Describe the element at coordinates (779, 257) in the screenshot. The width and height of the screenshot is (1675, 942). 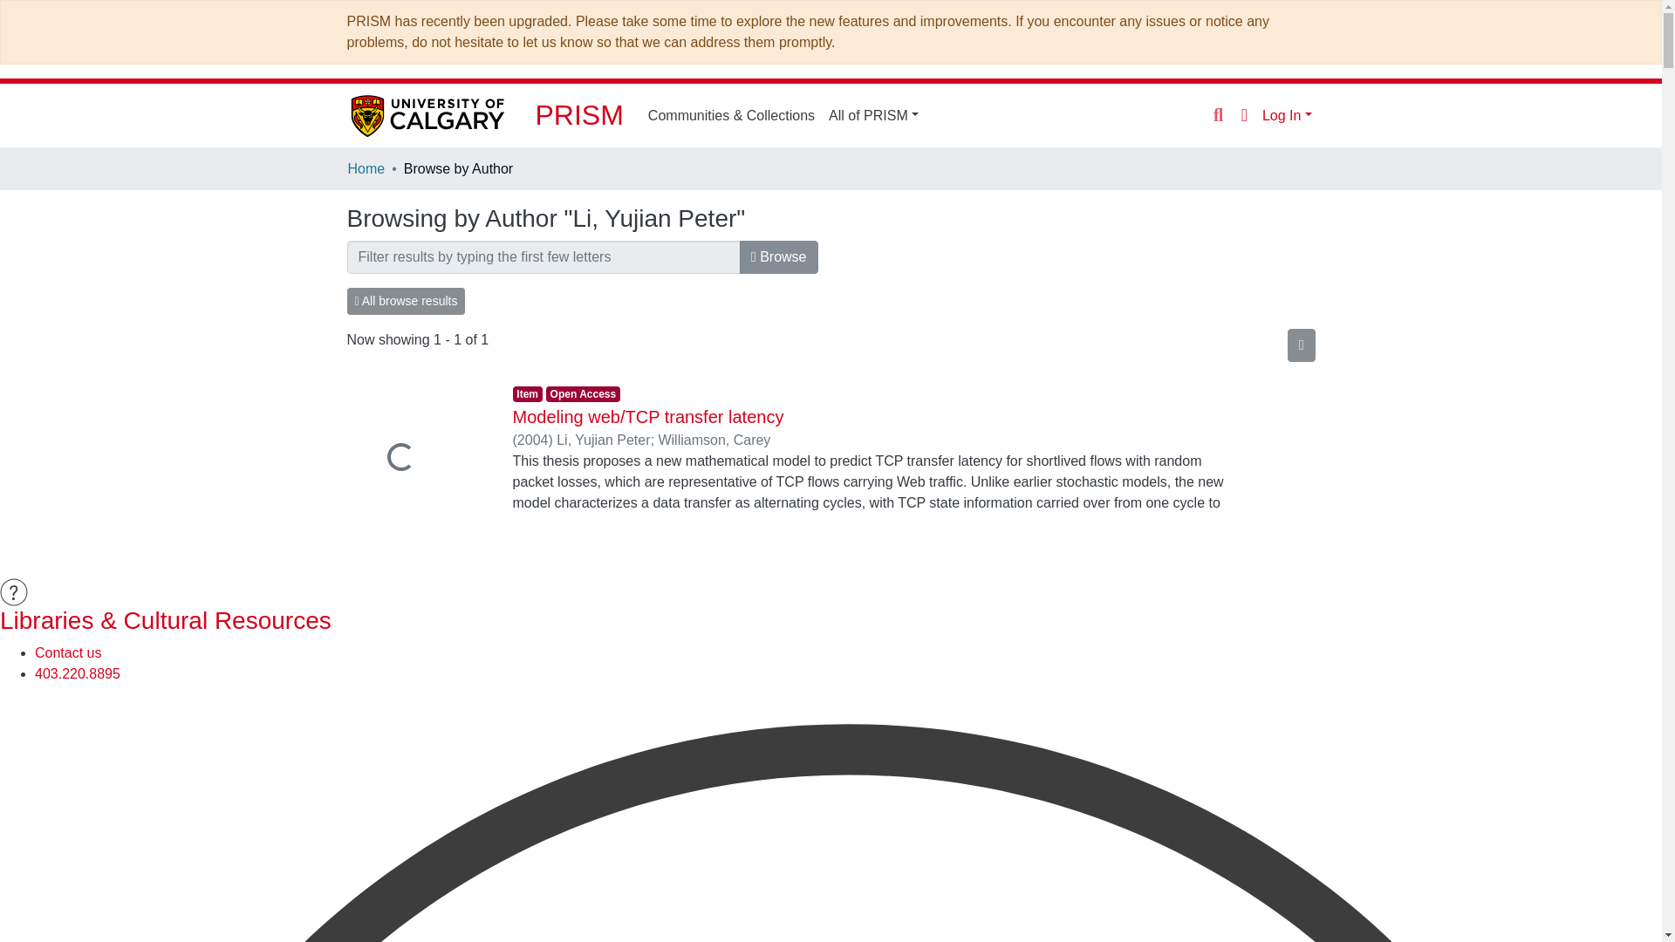
I see `Browse` at that location.